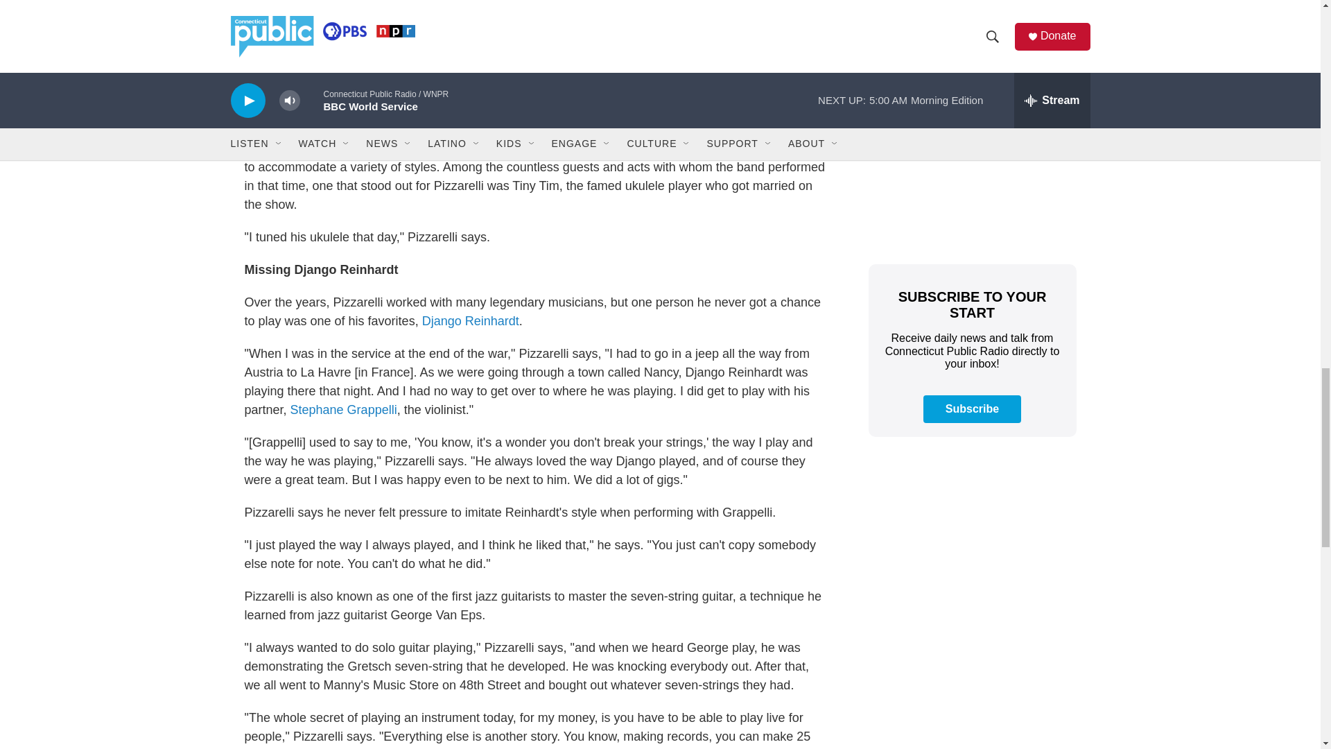 The width and height of the screenshot is (1331, 749). What do you see at coordinates (971, 150) in the screenshot?
I see `3rd party ad content` at bounding box center [971, 150].